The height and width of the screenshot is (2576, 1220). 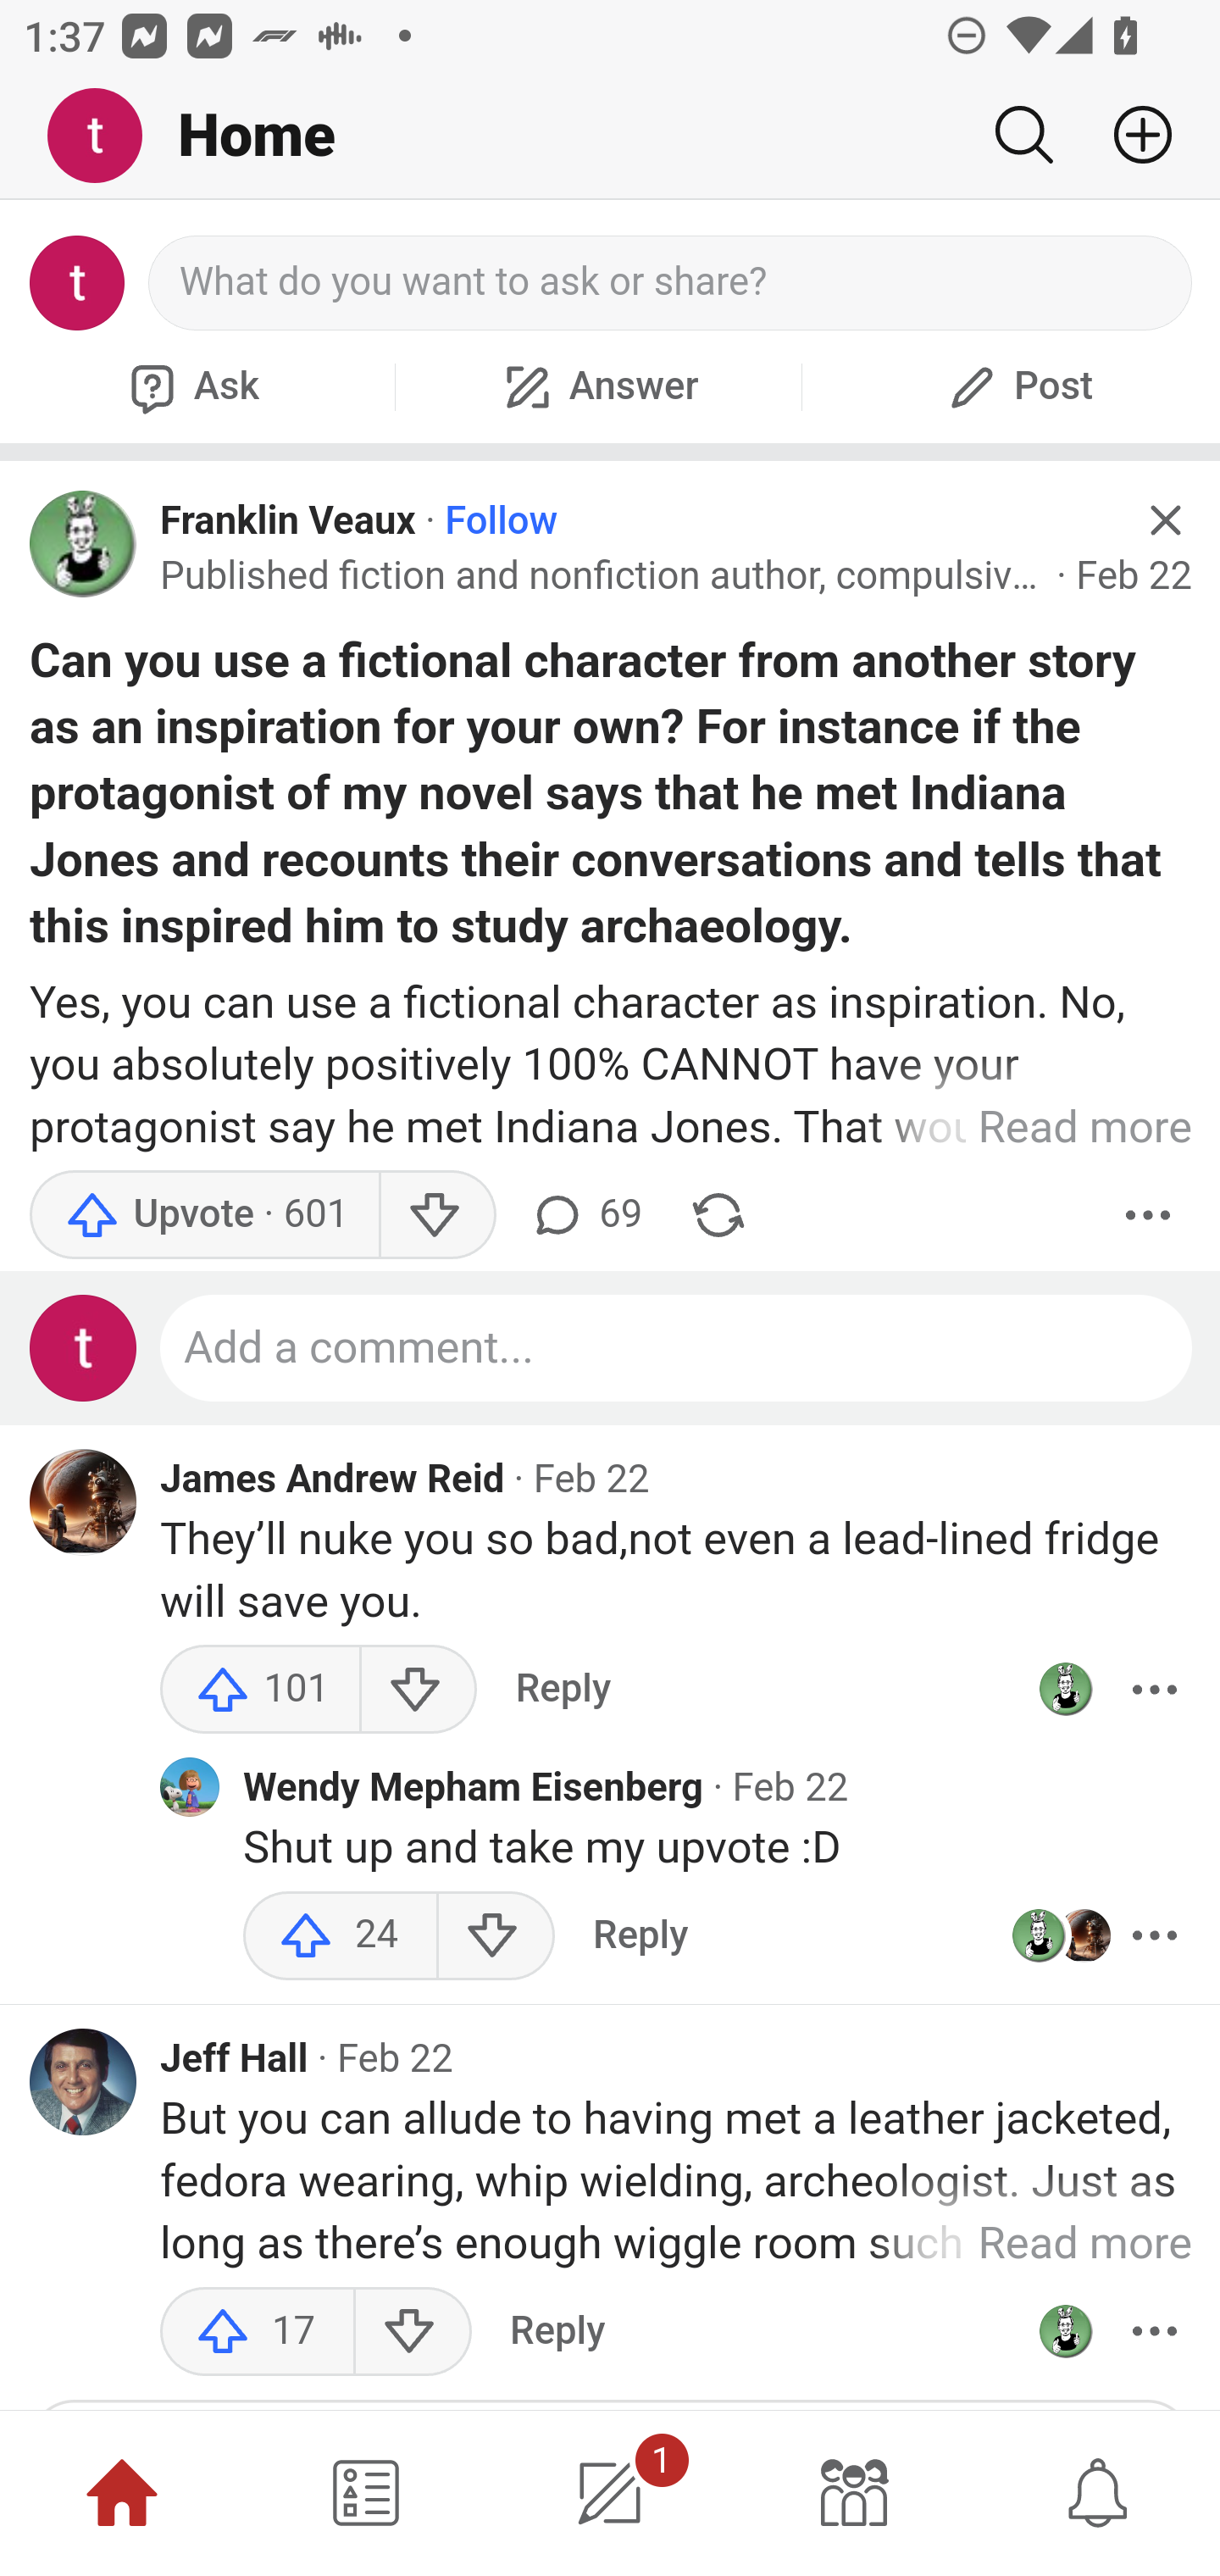 What do you see at coordinates (1154, 1935) in the screenshot?
I see `More` at bounding box center [1154, 1935].